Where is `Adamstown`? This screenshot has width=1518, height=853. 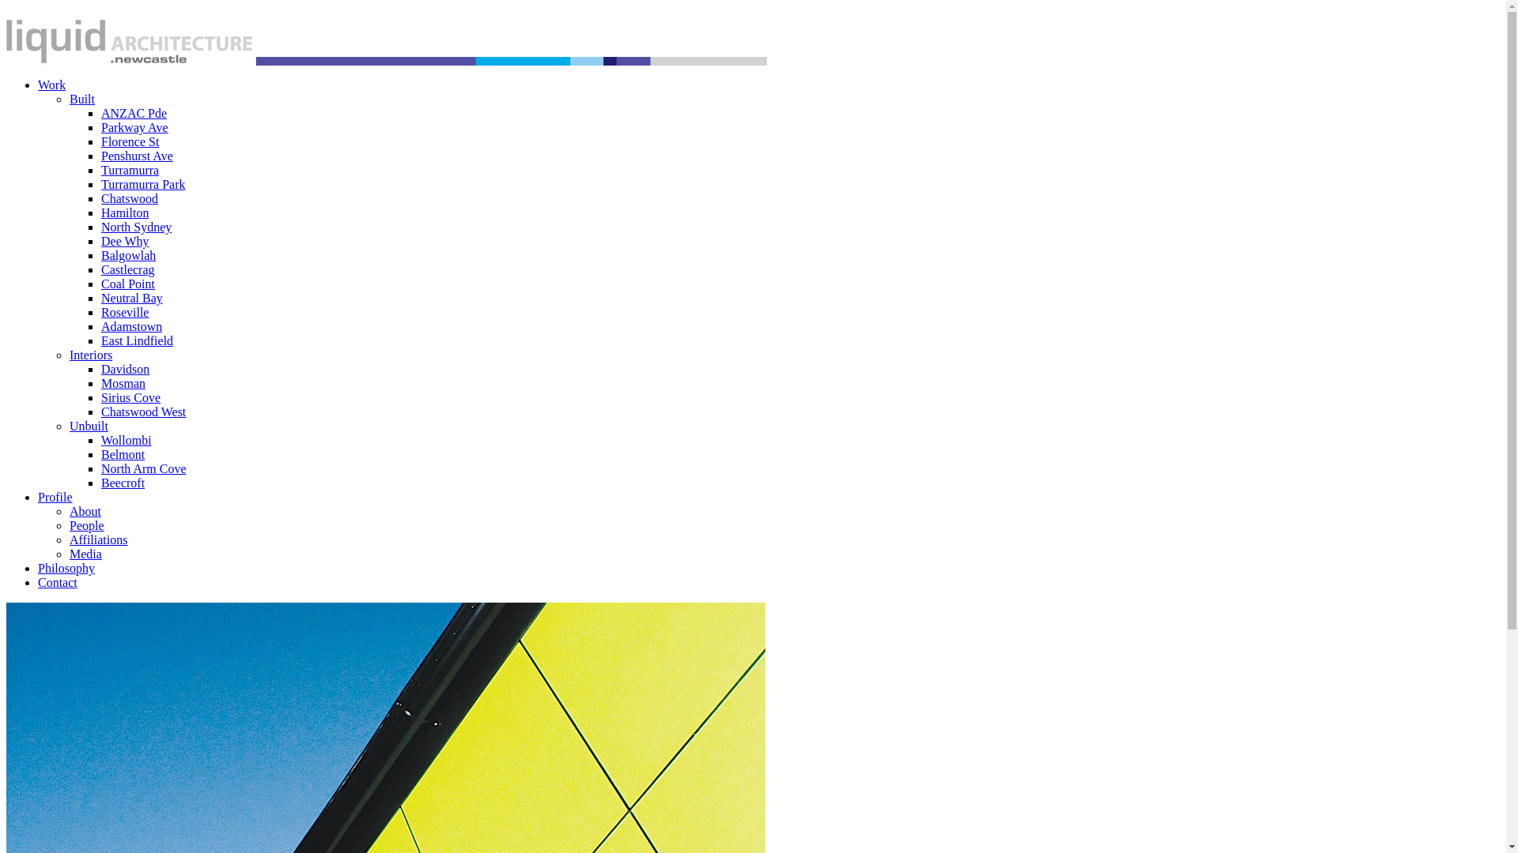 Adamstown is located at coordinates (131, 327).